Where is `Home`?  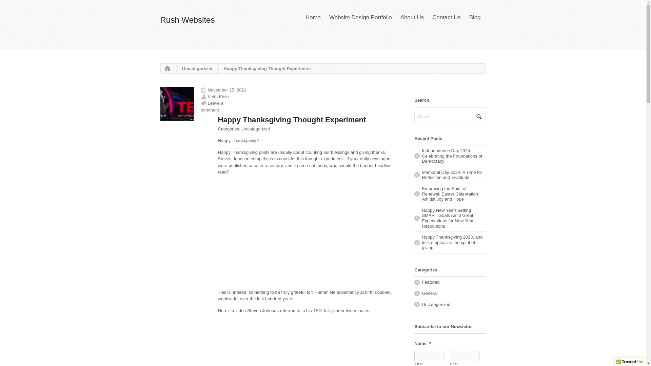 Home is located at coordinates (313, 18).